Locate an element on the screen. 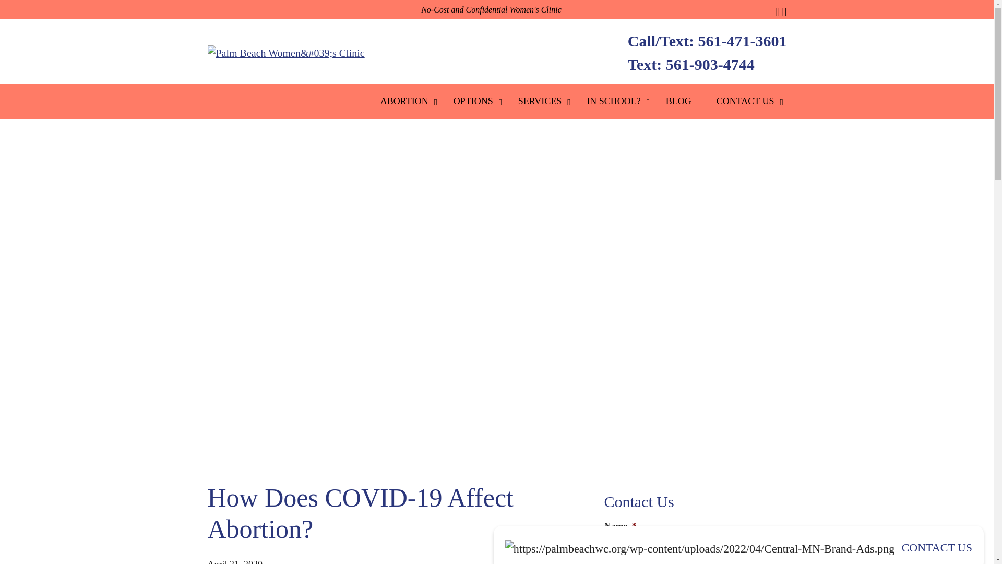 The image size is (1002, 564). Options is located at coordinates (473, 101).